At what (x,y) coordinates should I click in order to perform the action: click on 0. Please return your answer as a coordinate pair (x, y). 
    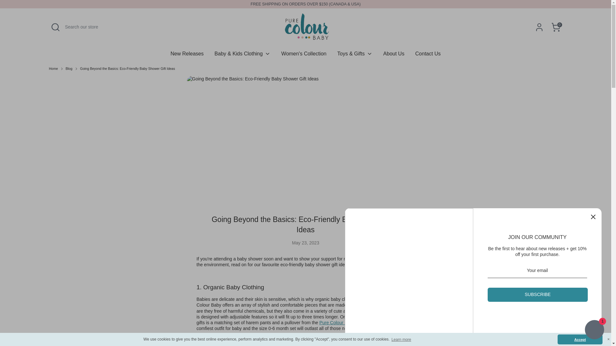
    Looking at the image, I should click on (556, 27).